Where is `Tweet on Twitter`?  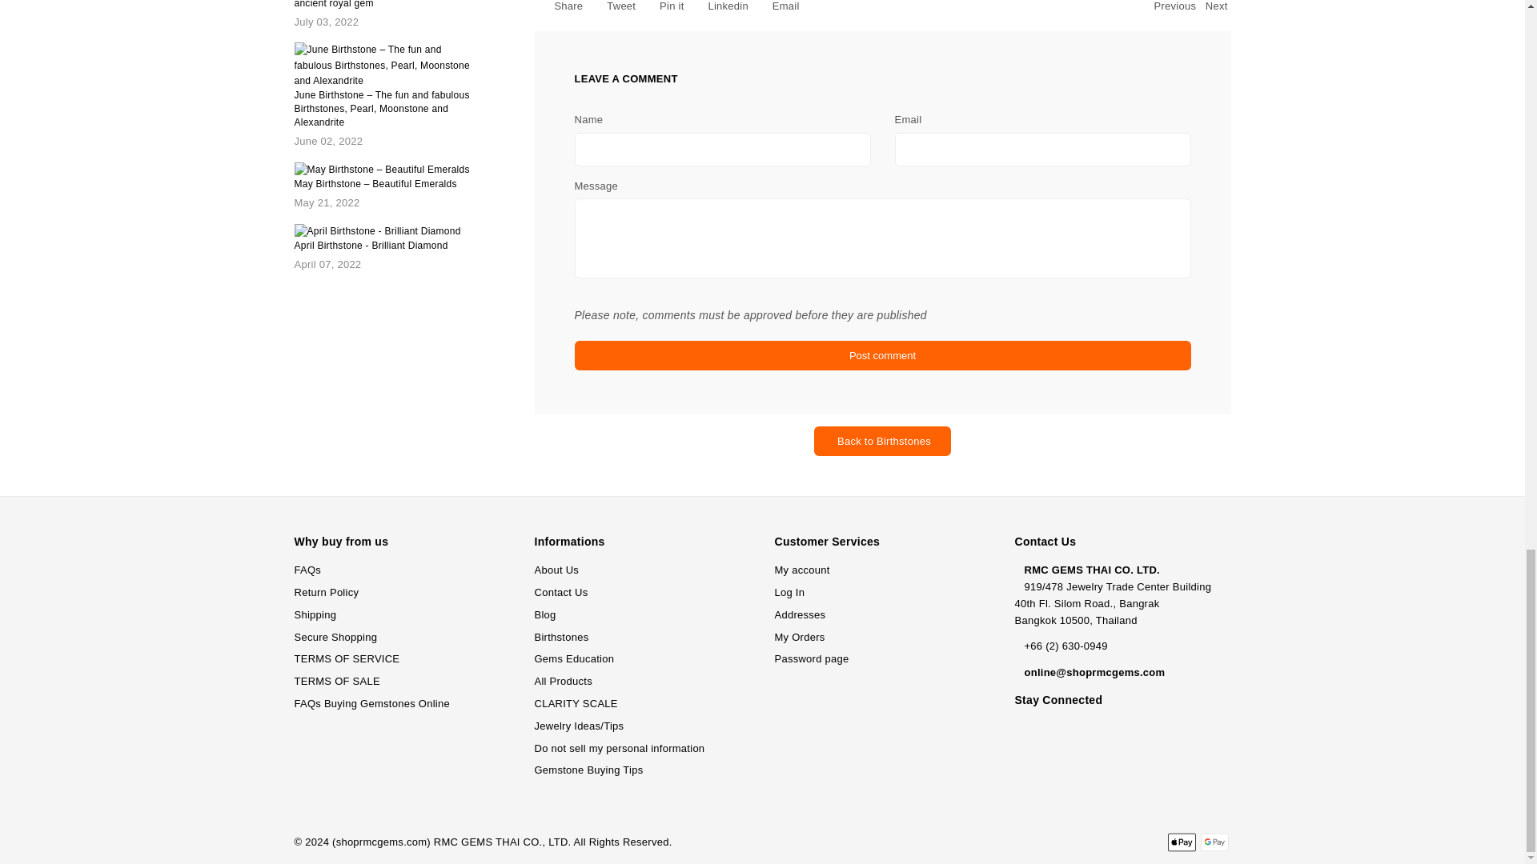 Tweet on Twitter is located at coordinates (613, 8).